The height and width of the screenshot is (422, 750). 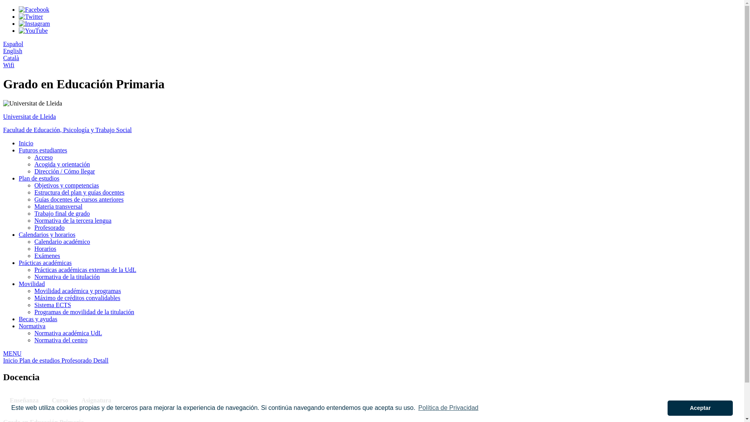 What do you see at coordinates (700, 408) in the screenshot?
I see `Aceptar` at bounding box center [700, 408].